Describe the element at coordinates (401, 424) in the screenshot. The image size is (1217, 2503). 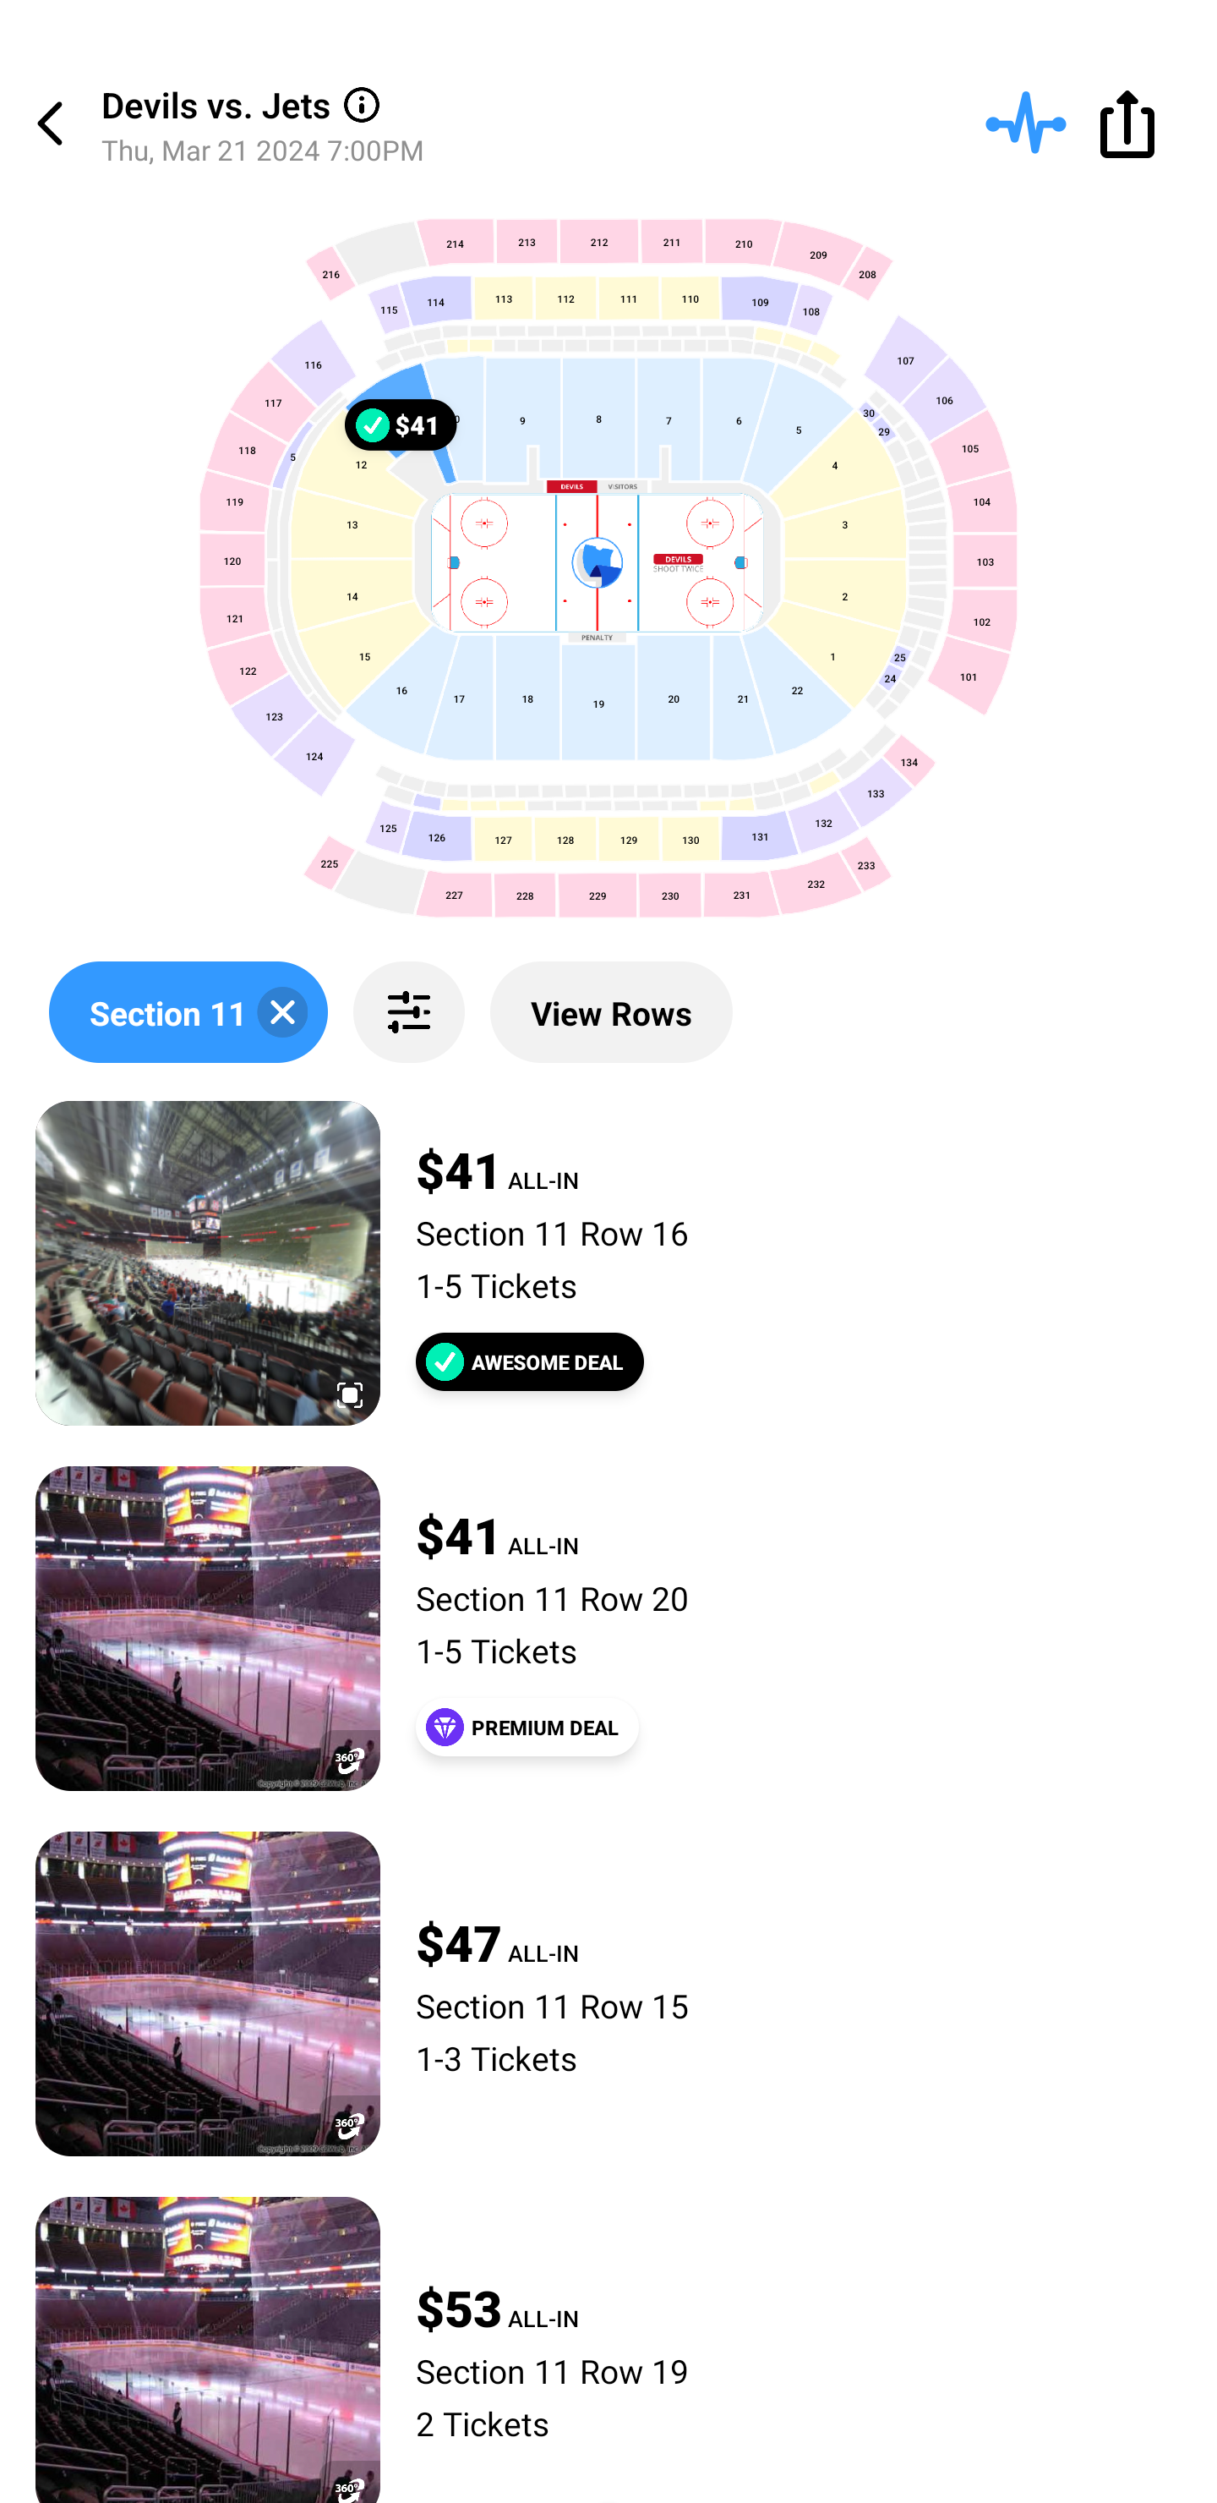
I see `$41` at that location.